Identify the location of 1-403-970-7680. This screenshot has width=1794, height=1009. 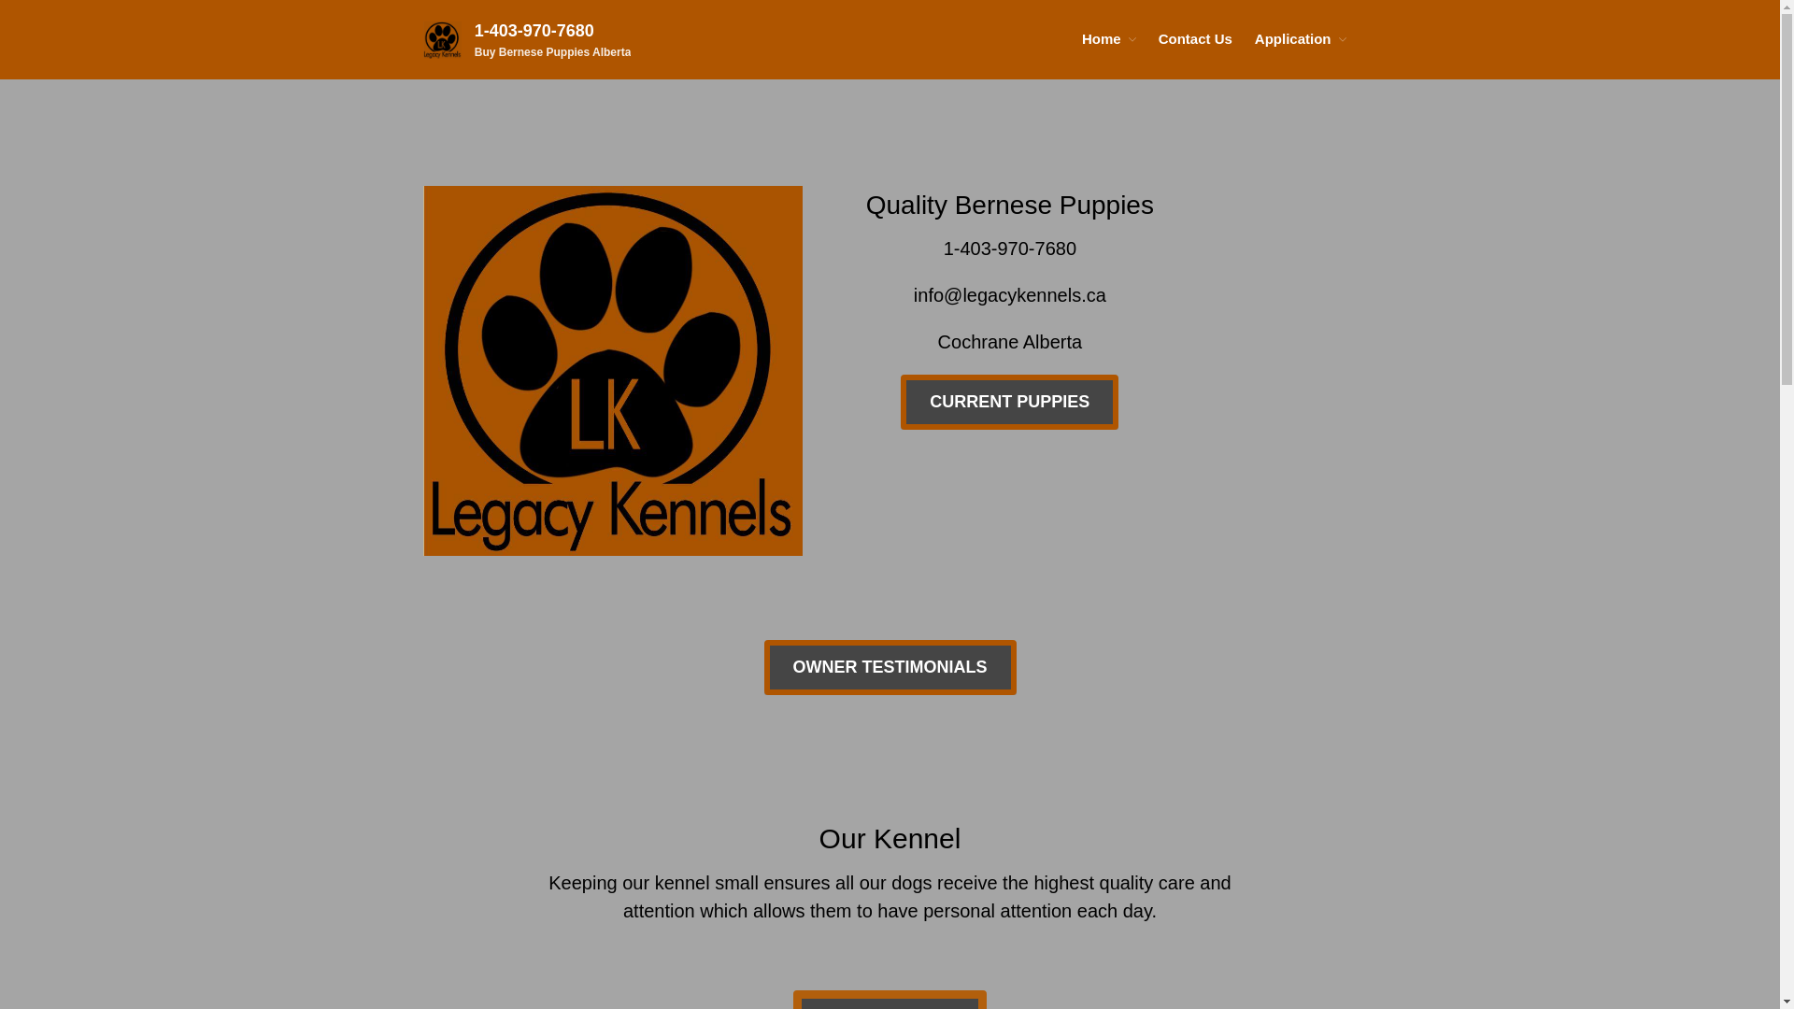
(534, 31).